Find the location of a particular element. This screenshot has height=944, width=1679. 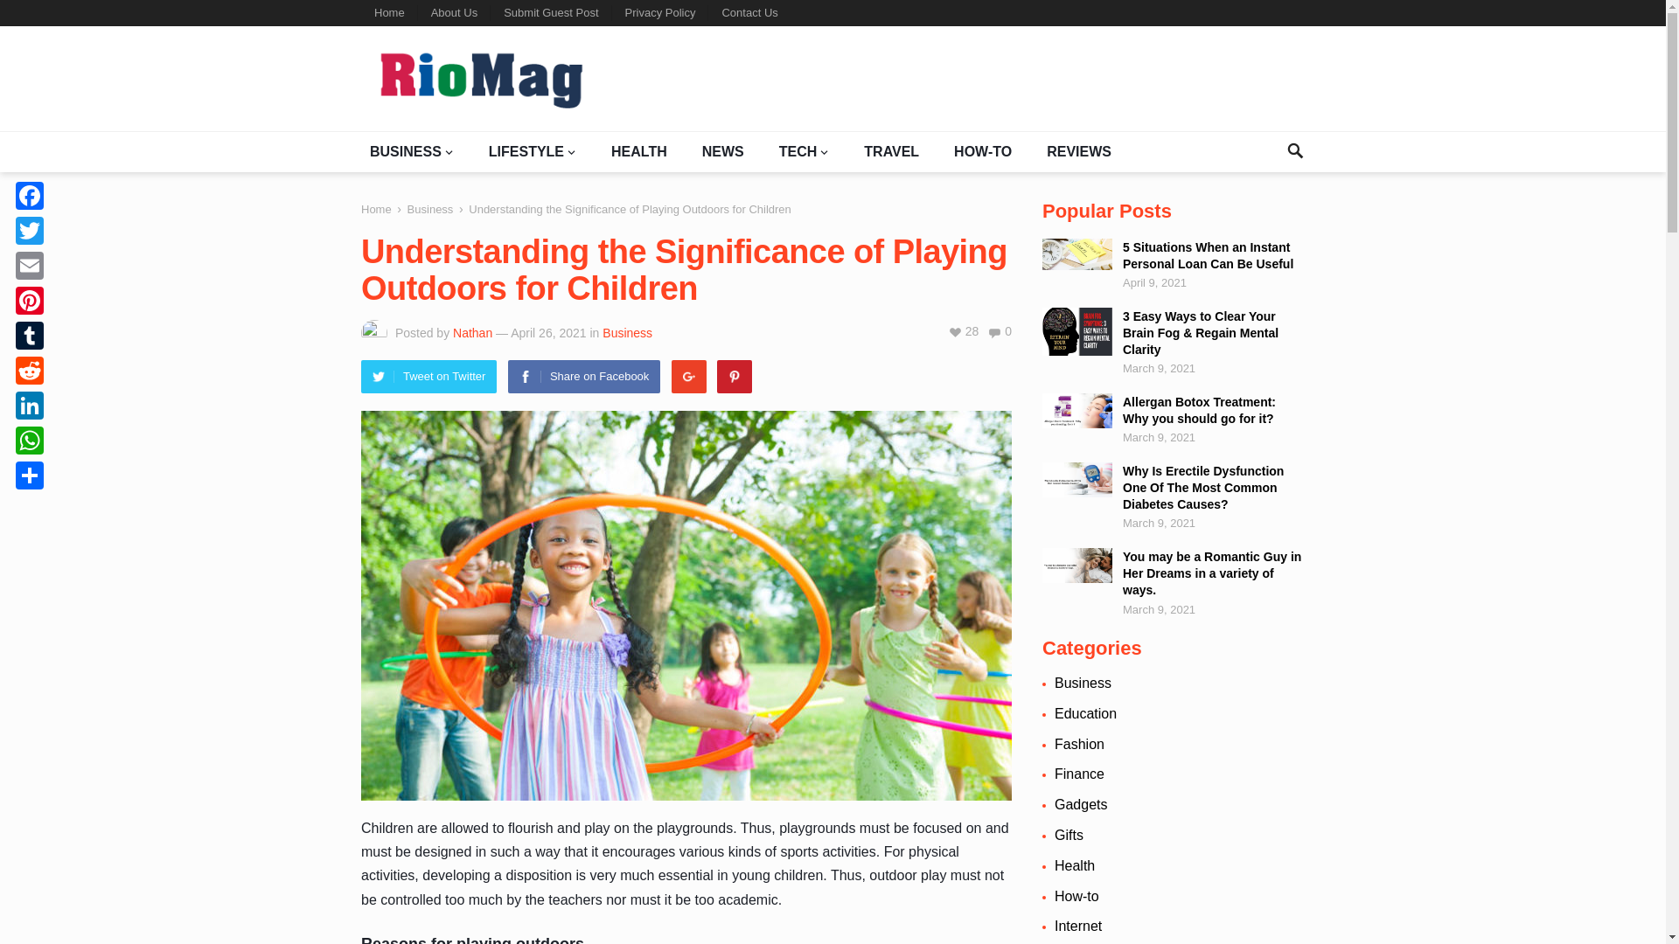

View all posts in Business is located at coordinates (628, 332).